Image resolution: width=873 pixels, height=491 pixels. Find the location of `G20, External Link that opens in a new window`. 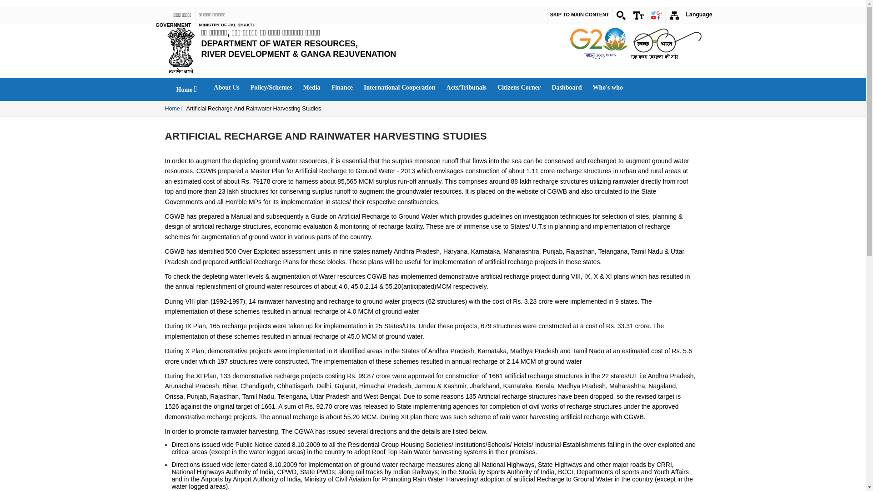

G20, External Link that opens in a new window is located at coordinates (599, 43).